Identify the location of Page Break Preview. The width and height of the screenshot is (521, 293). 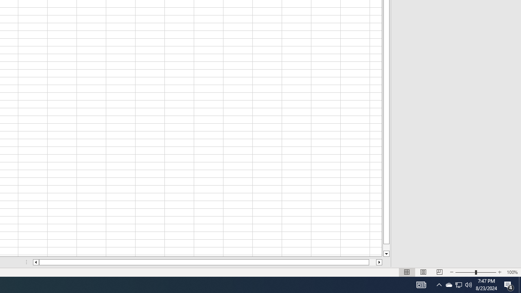
(439, 272).